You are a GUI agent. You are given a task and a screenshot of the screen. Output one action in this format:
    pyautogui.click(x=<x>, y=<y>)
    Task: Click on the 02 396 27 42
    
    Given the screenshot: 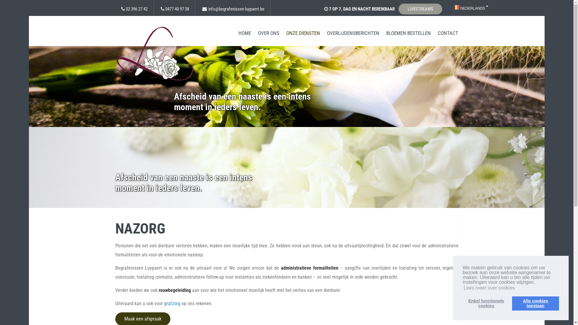 What is the action you would take?
    pyautogui.click(x=137, y=9)
    